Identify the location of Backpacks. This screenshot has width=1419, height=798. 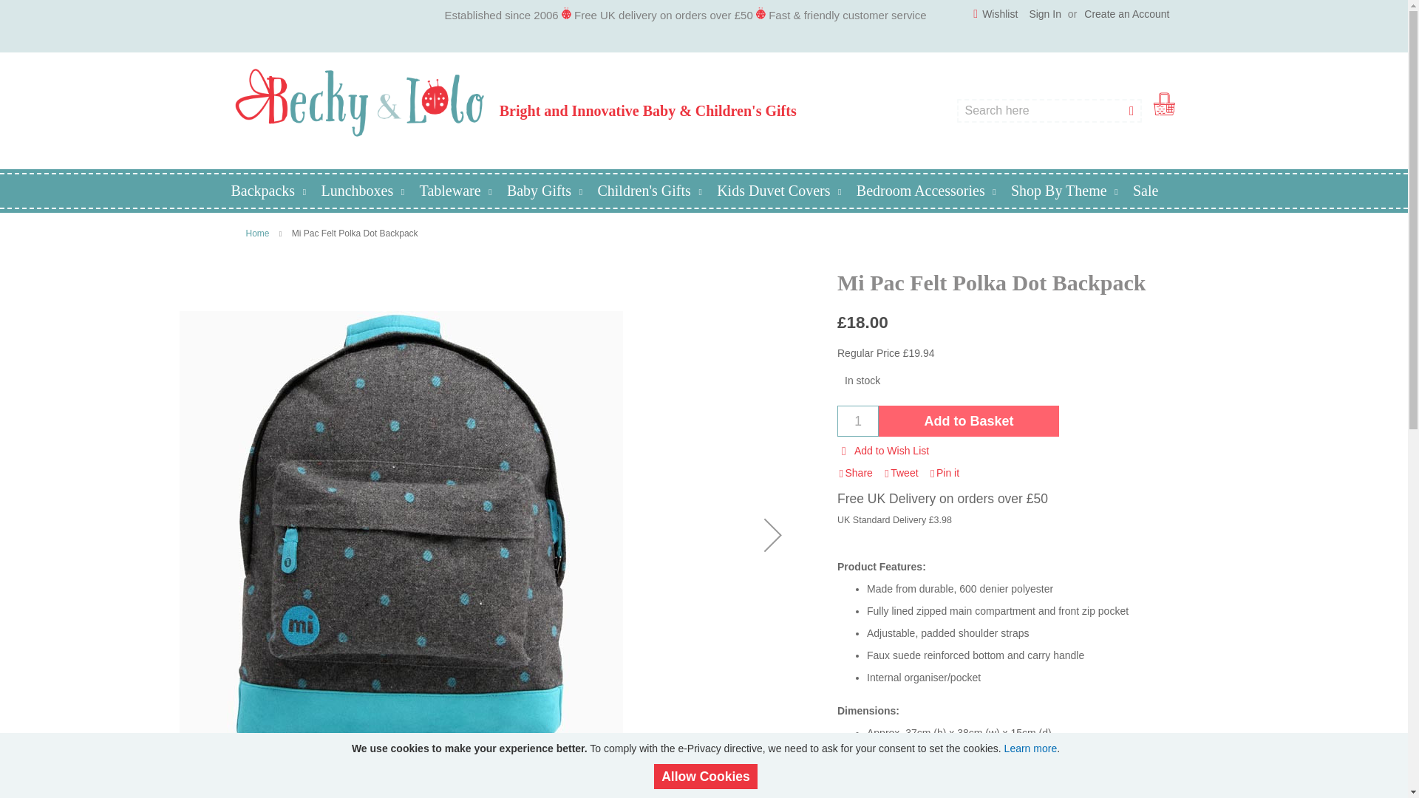
(272, 191).